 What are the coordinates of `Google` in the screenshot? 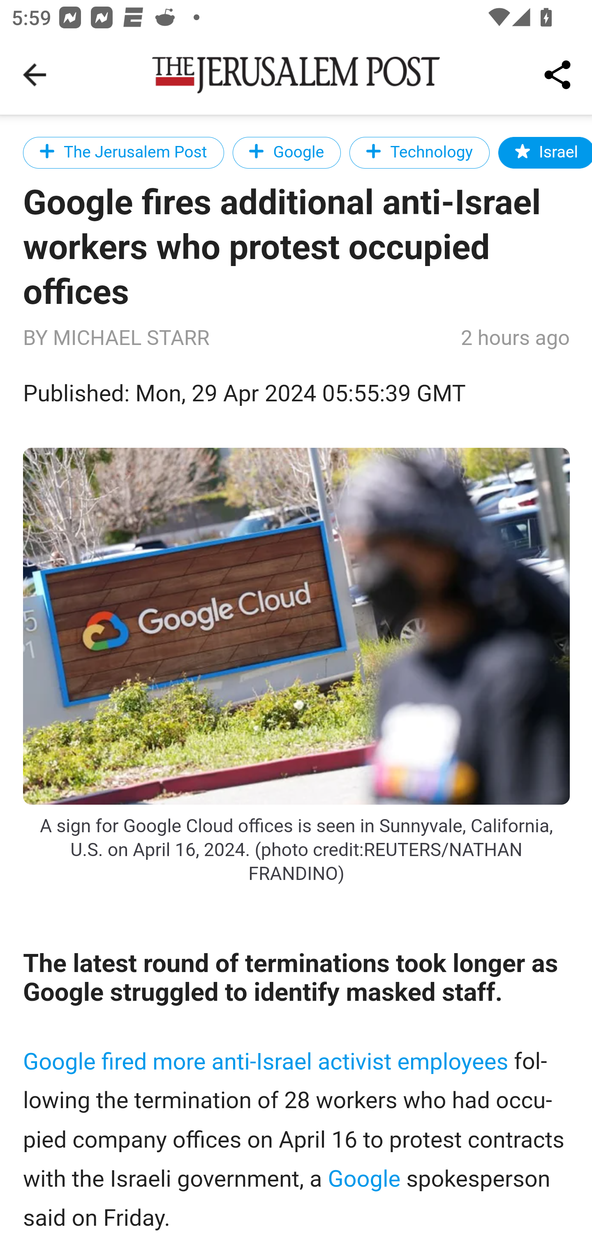 It's located at (287, 152).